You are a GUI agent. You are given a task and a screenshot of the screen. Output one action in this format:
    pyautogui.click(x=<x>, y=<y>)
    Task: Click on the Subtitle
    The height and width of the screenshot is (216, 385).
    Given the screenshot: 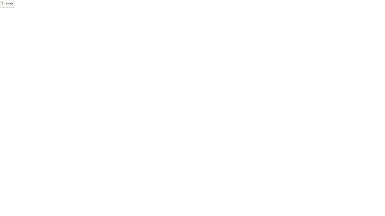 What is the action you would take?
    pyautogui.click(x=363, y=30)
    